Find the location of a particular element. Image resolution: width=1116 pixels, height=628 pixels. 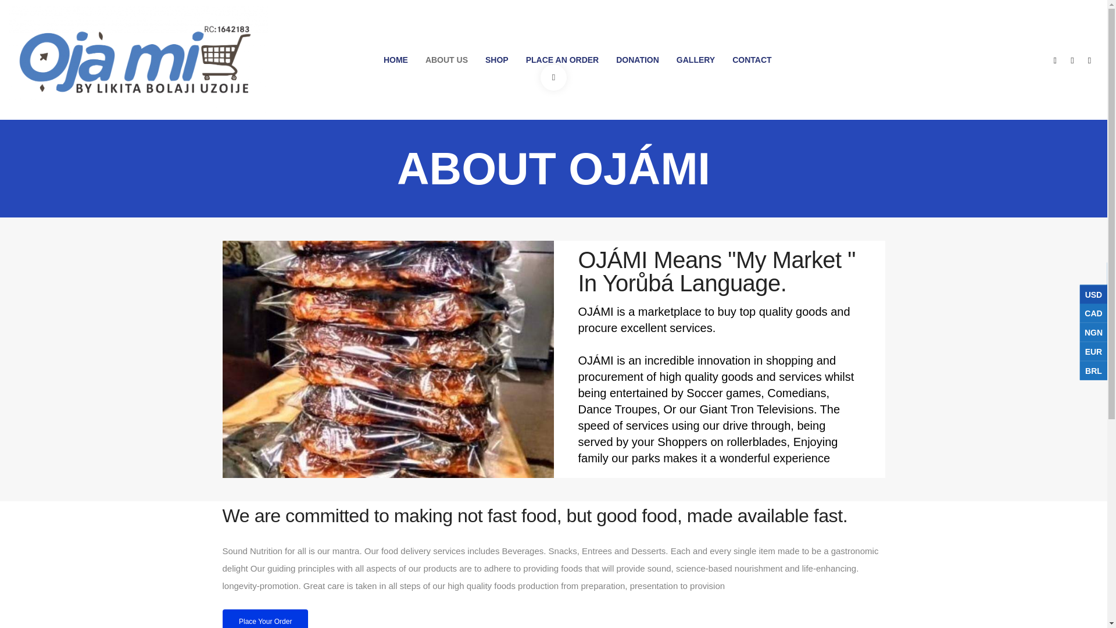

ABOUT US is located at coordinates (446, 59).